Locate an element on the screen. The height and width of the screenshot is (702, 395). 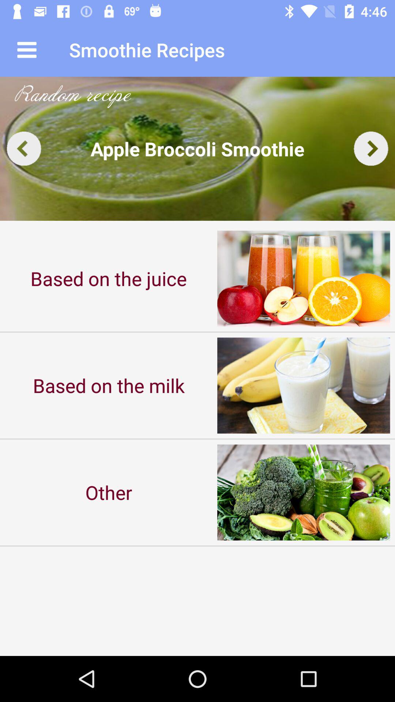
go back to last recipe is located at coordinates (24, 148).